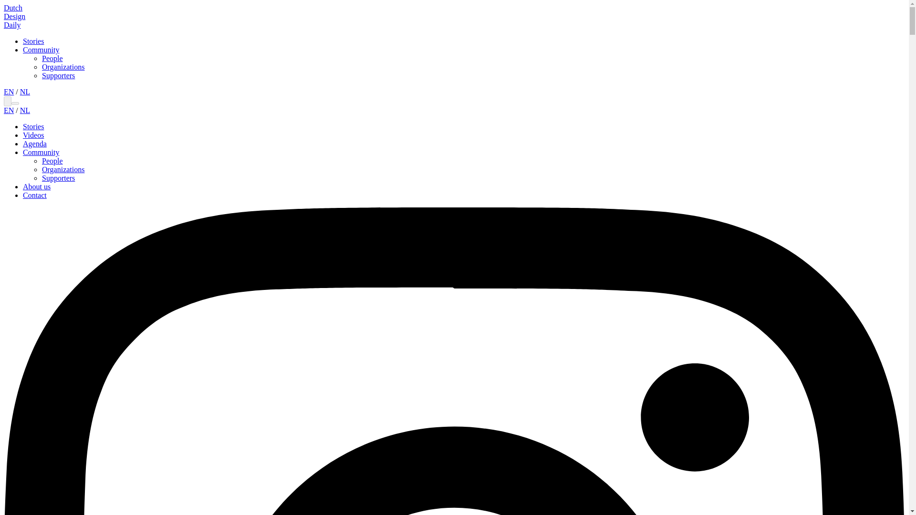 The height and width of the screenshot is (515, 916). I want to click on Contact, so click(34, 195).